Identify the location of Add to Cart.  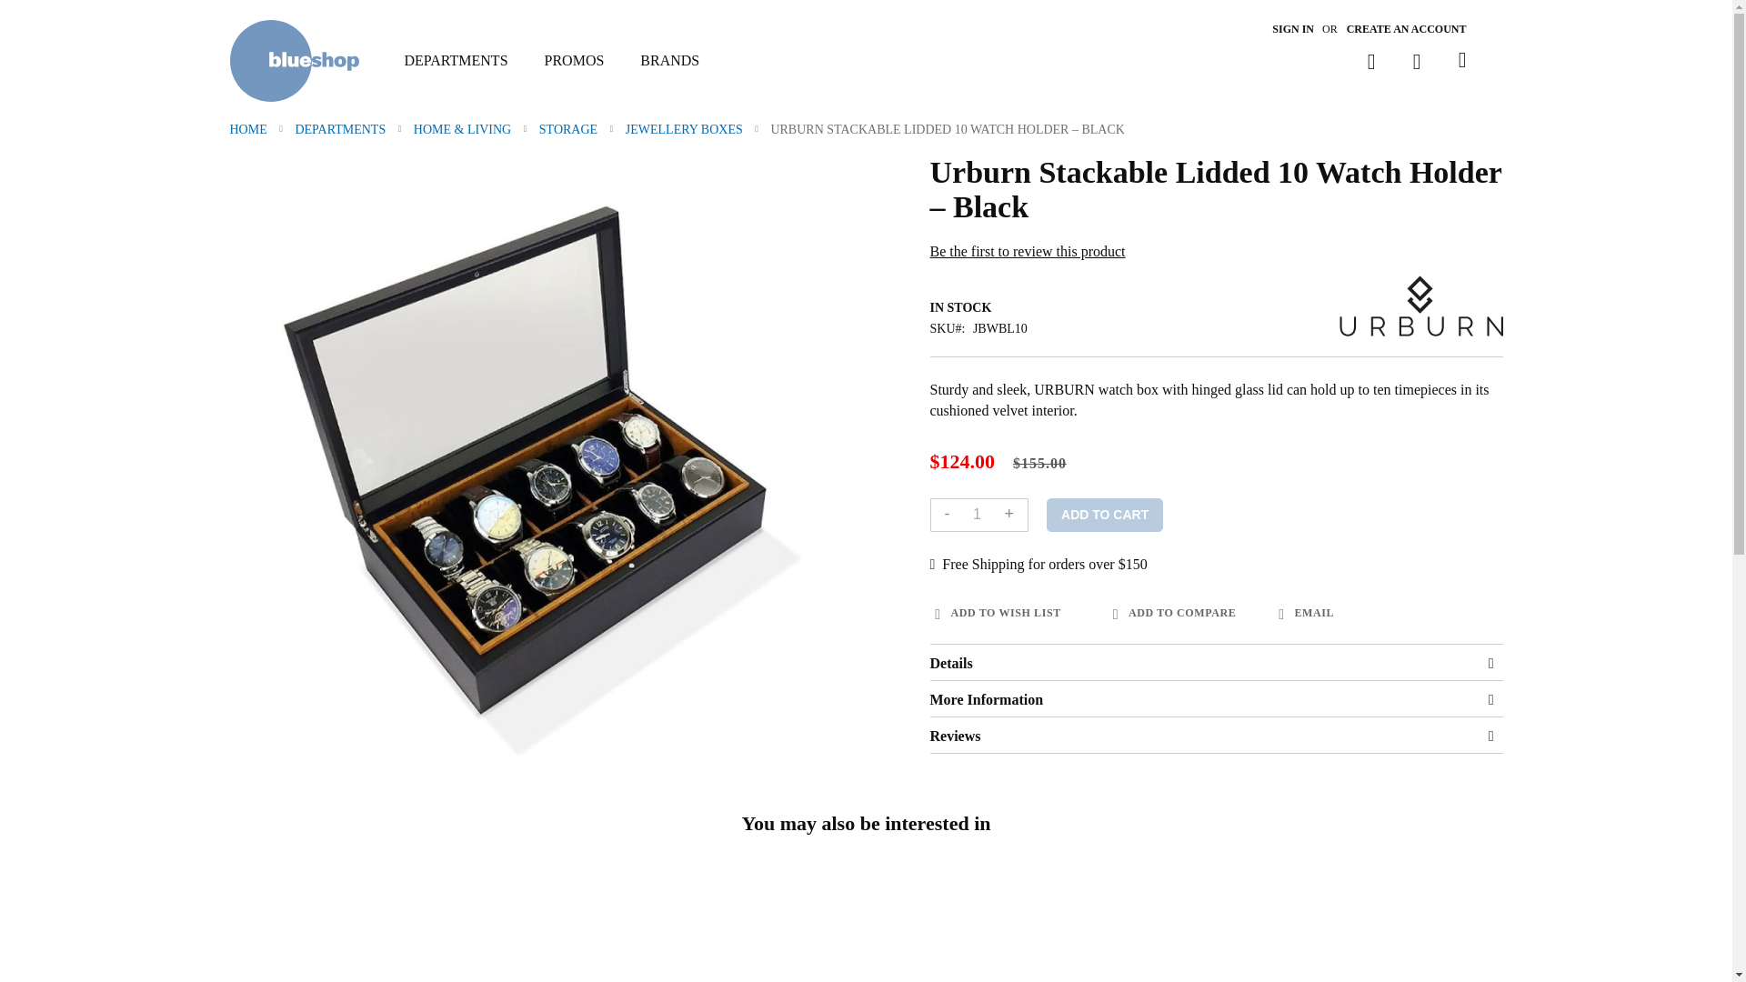
(1104, 515).